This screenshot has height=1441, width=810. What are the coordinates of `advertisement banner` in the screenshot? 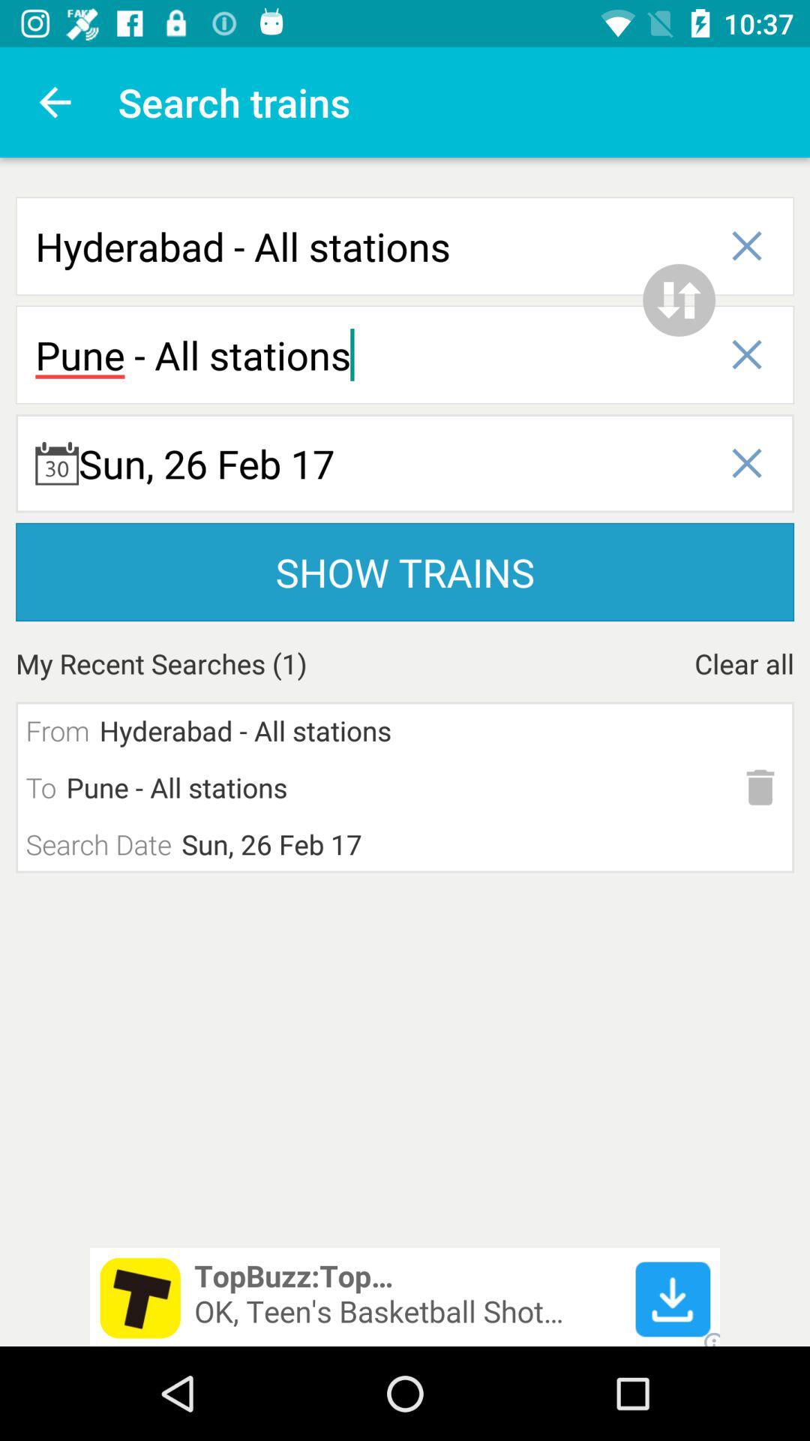 It's located at (405, 1297).